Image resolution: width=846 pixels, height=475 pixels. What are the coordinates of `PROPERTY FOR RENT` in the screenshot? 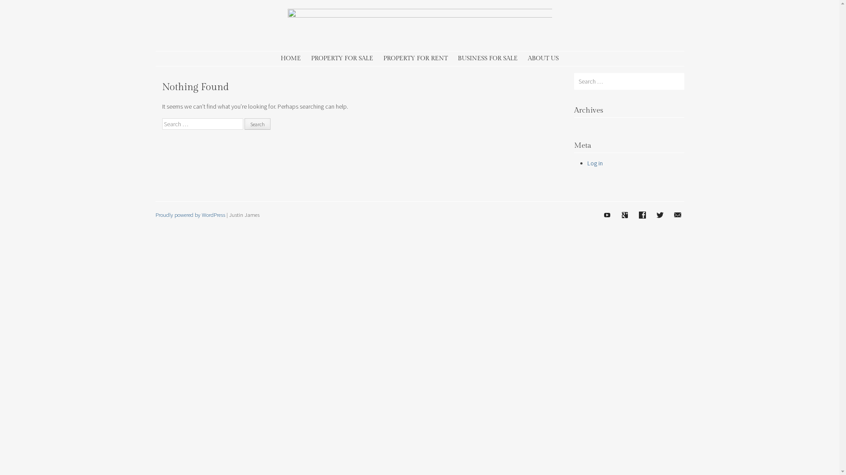 It's located at (416, 59).